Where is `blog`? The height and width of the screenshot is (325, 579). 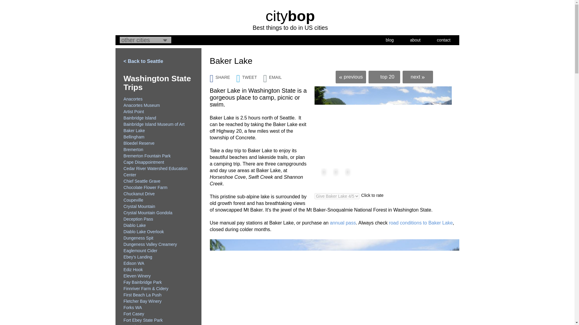 blog is located at coordinates (390, 40).